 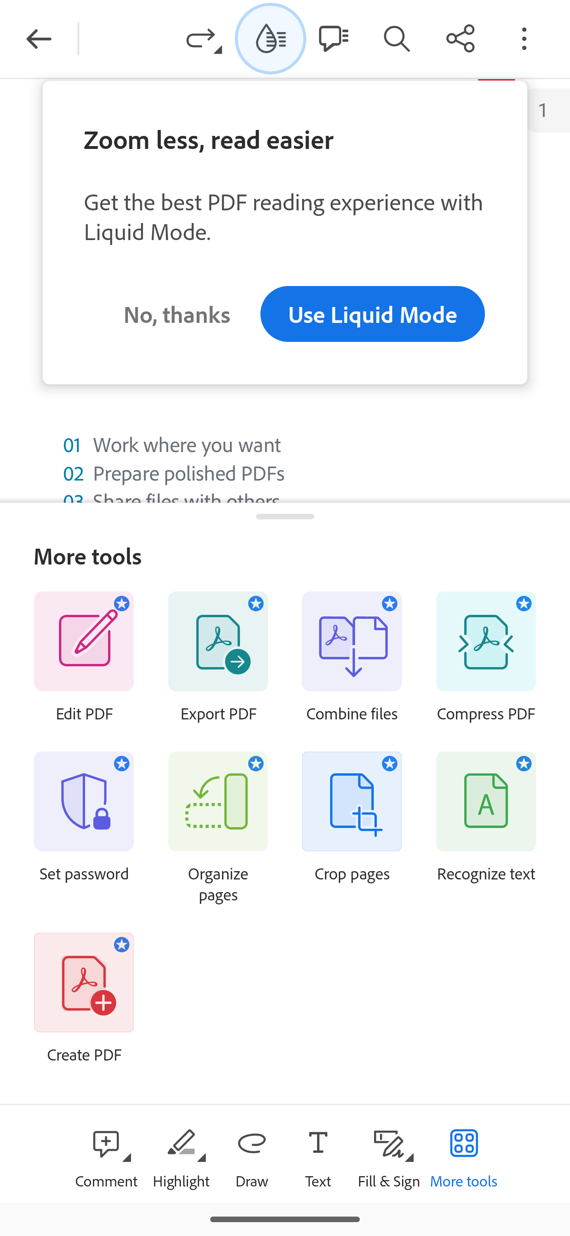 I want to click on Combine files, so click(x=352, y=671).